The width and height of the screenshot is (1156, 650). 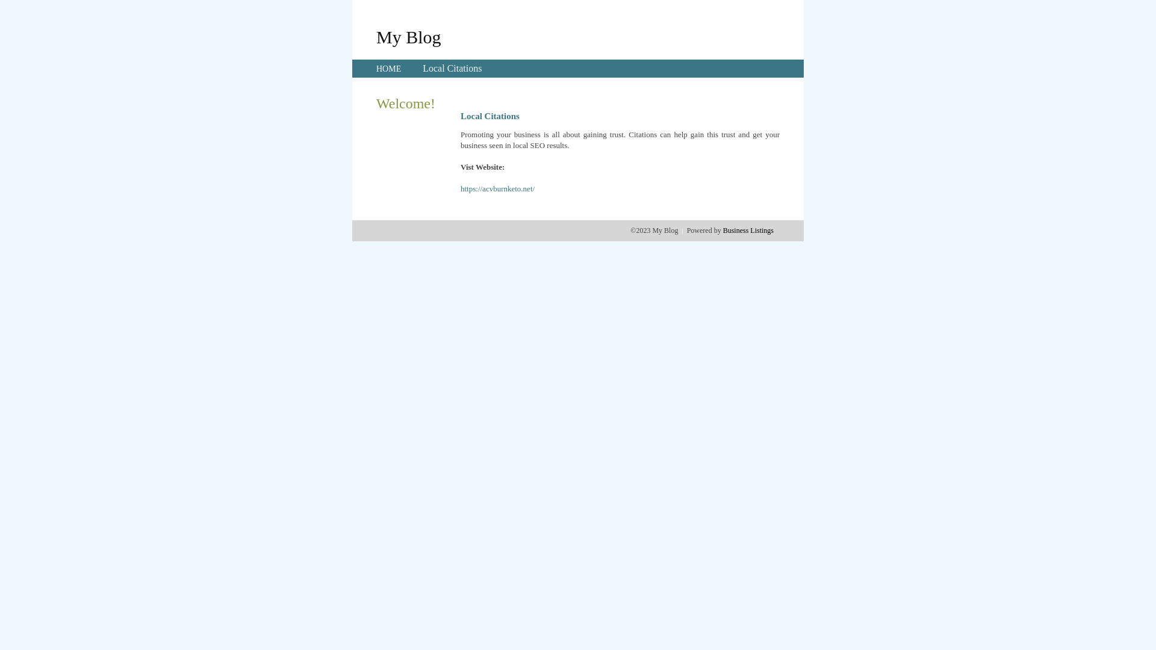 I want to click on Local Citations, so click(x=452, y=69).